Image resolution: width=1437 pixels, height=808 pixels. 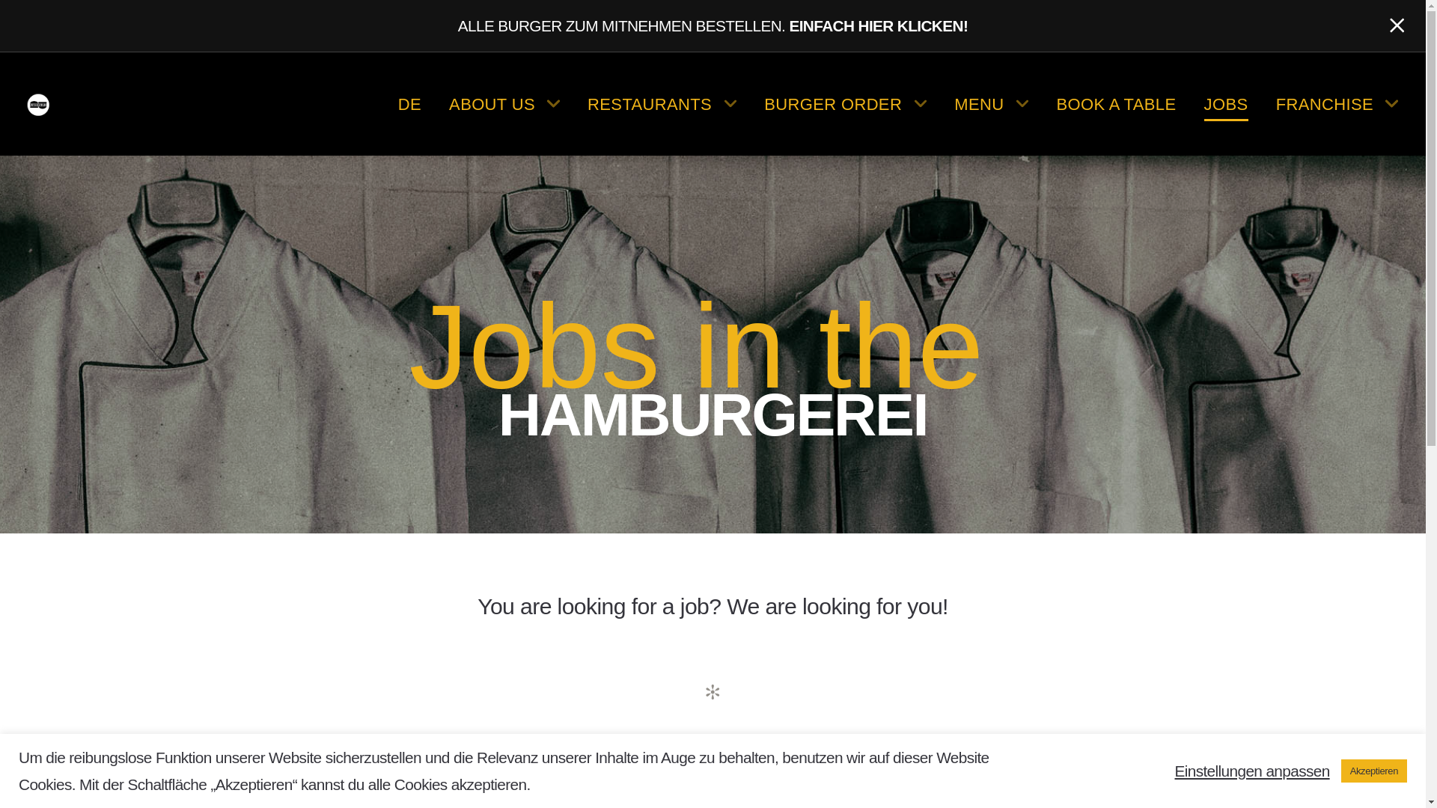 What do you see at coordinates (1226, 102) in the screenshot?
I see `JOBS` at bounding box center [1226, 102].